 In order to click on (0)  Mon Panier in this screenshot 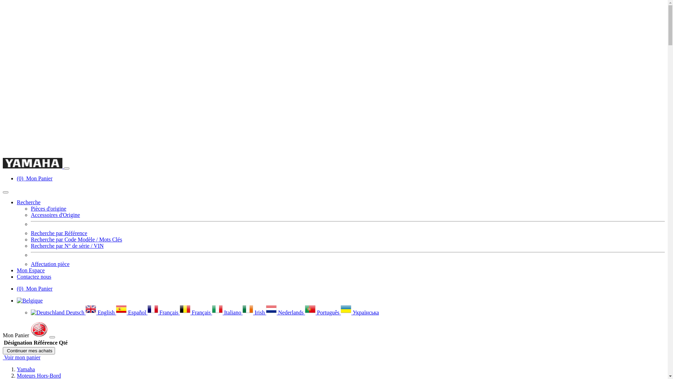, I will do `click(35, 288)`.